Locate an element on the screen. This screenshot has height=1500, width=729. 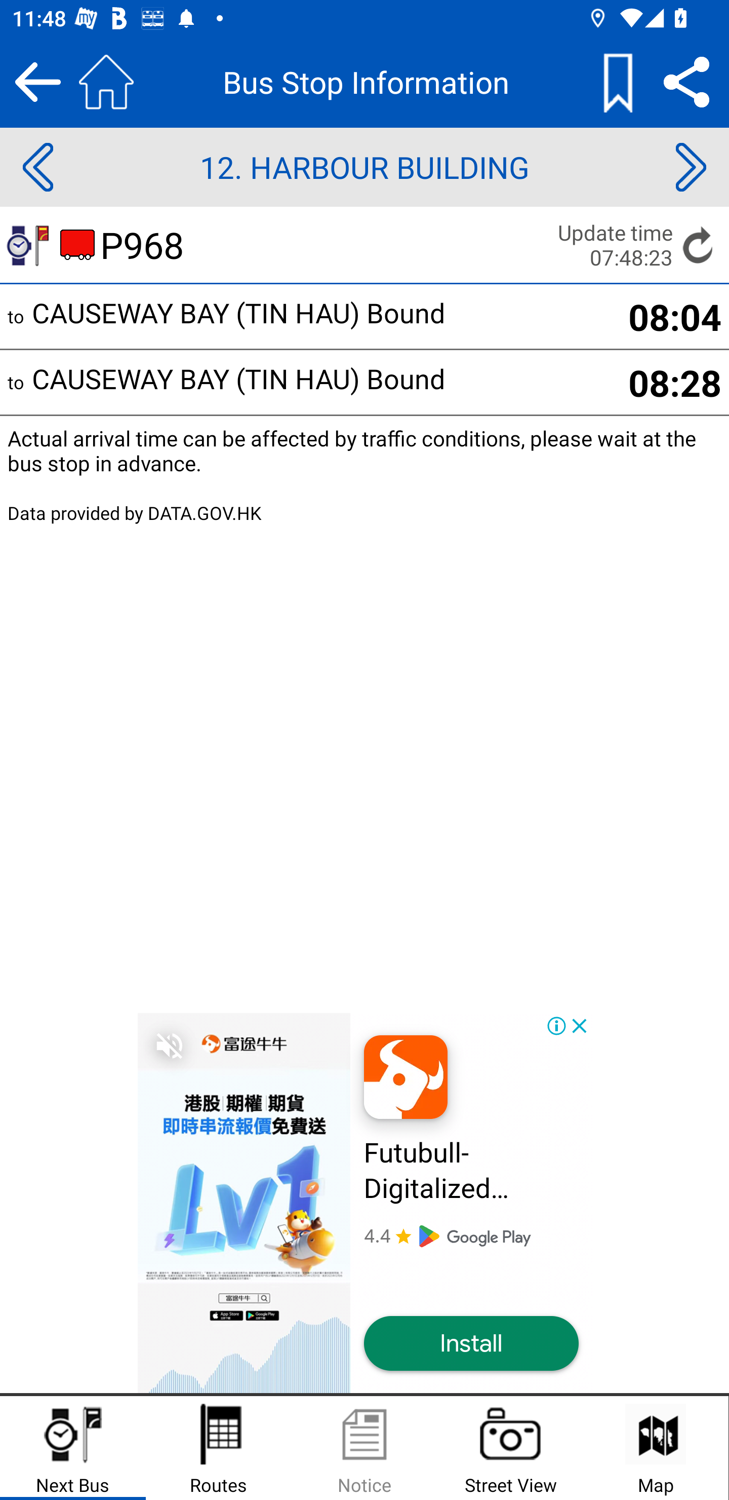
Previous stop is located at coordinates (37, 167).